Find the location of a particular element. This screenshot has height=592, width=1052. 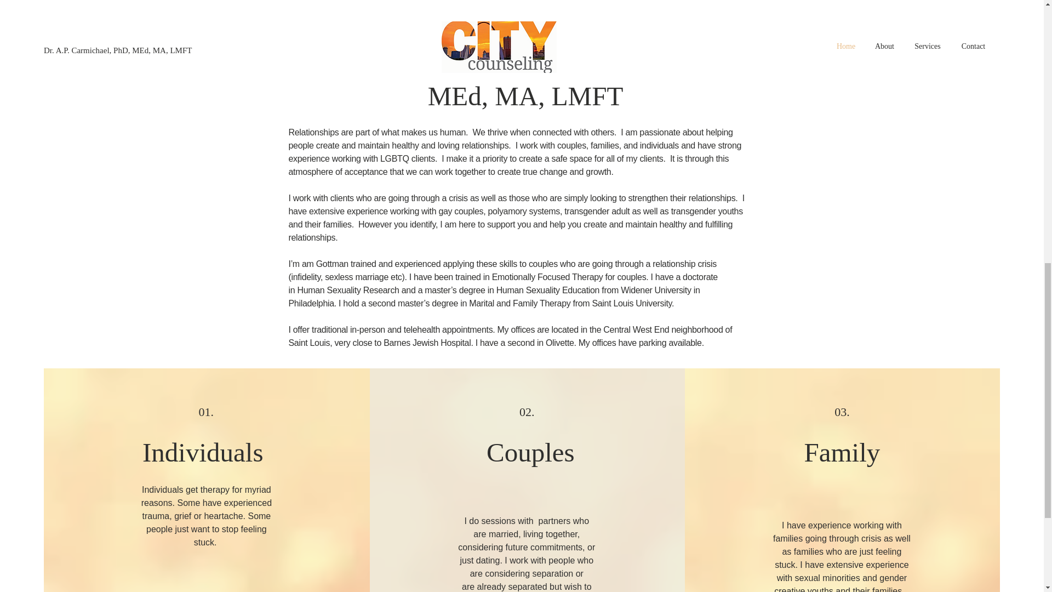

Individuals  is located at coordinates (206, 453).